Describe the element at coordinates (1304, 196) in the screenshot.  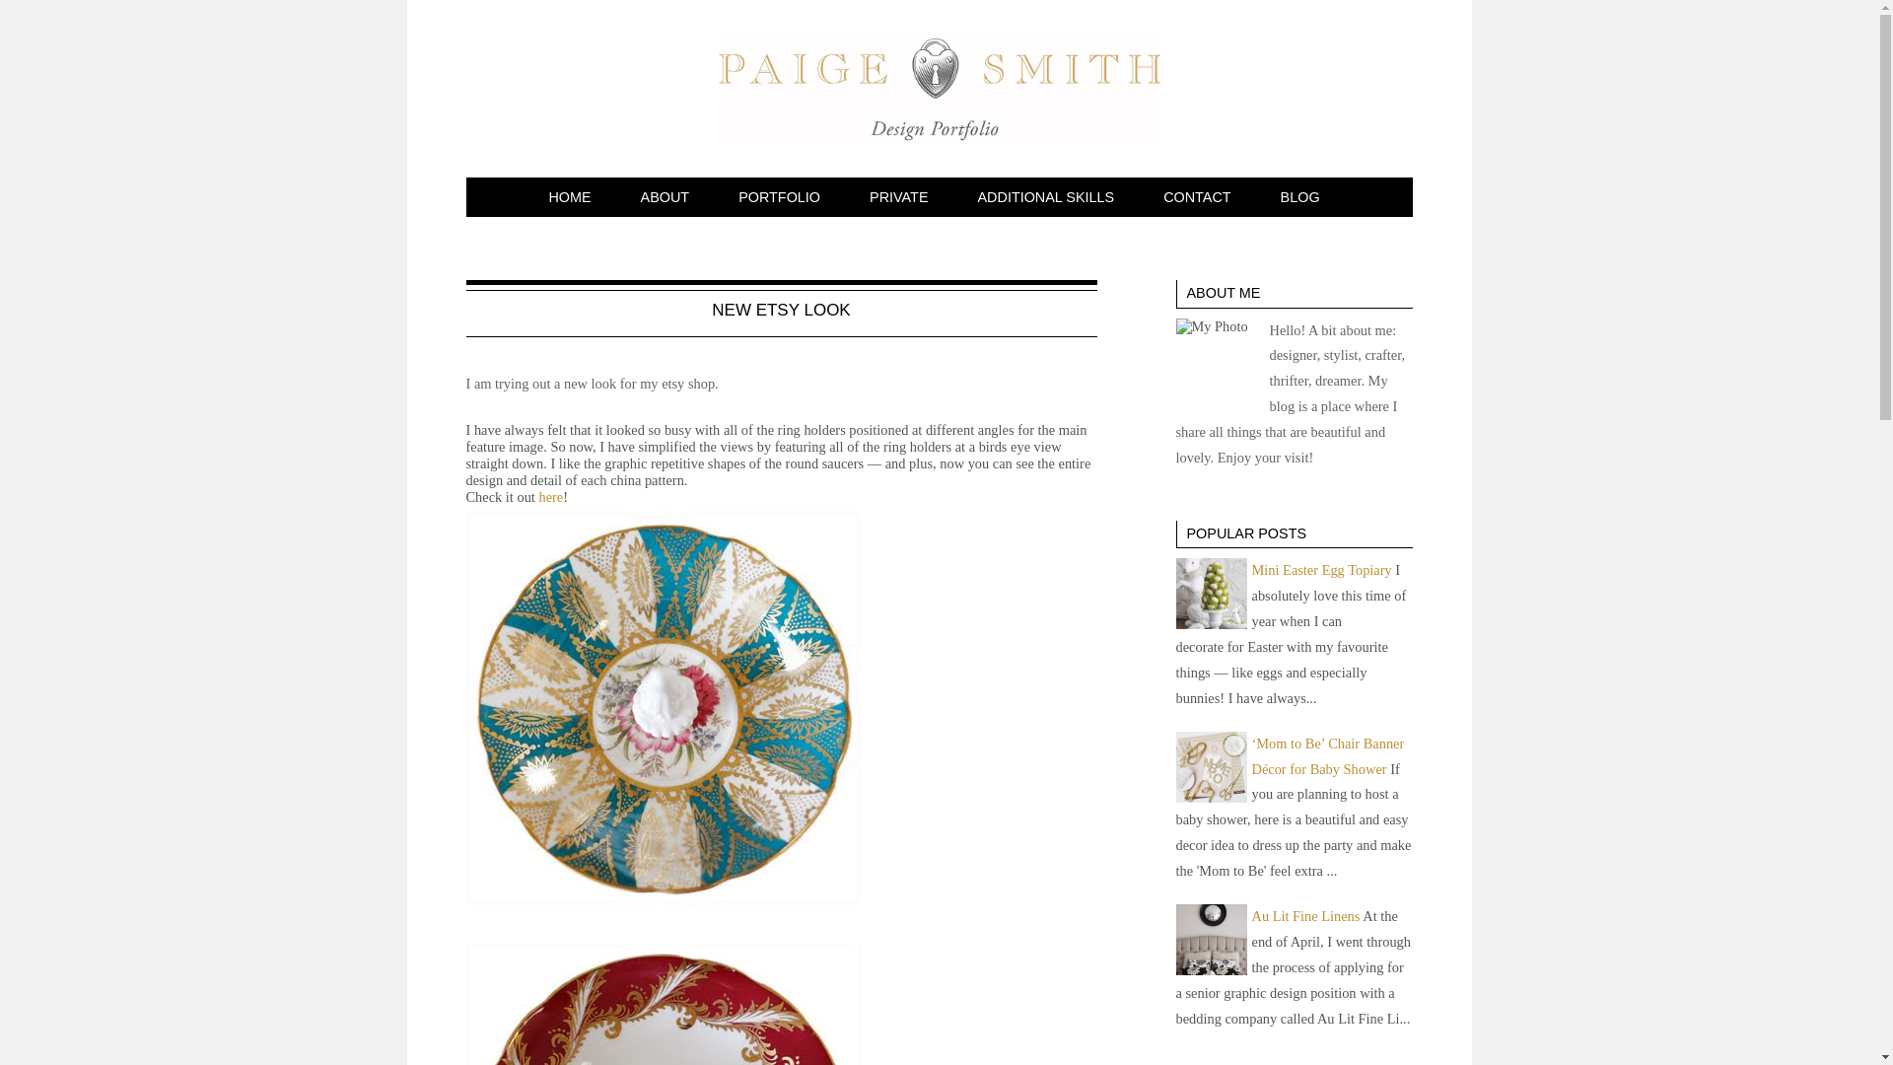
I see `BLOG` at that location.